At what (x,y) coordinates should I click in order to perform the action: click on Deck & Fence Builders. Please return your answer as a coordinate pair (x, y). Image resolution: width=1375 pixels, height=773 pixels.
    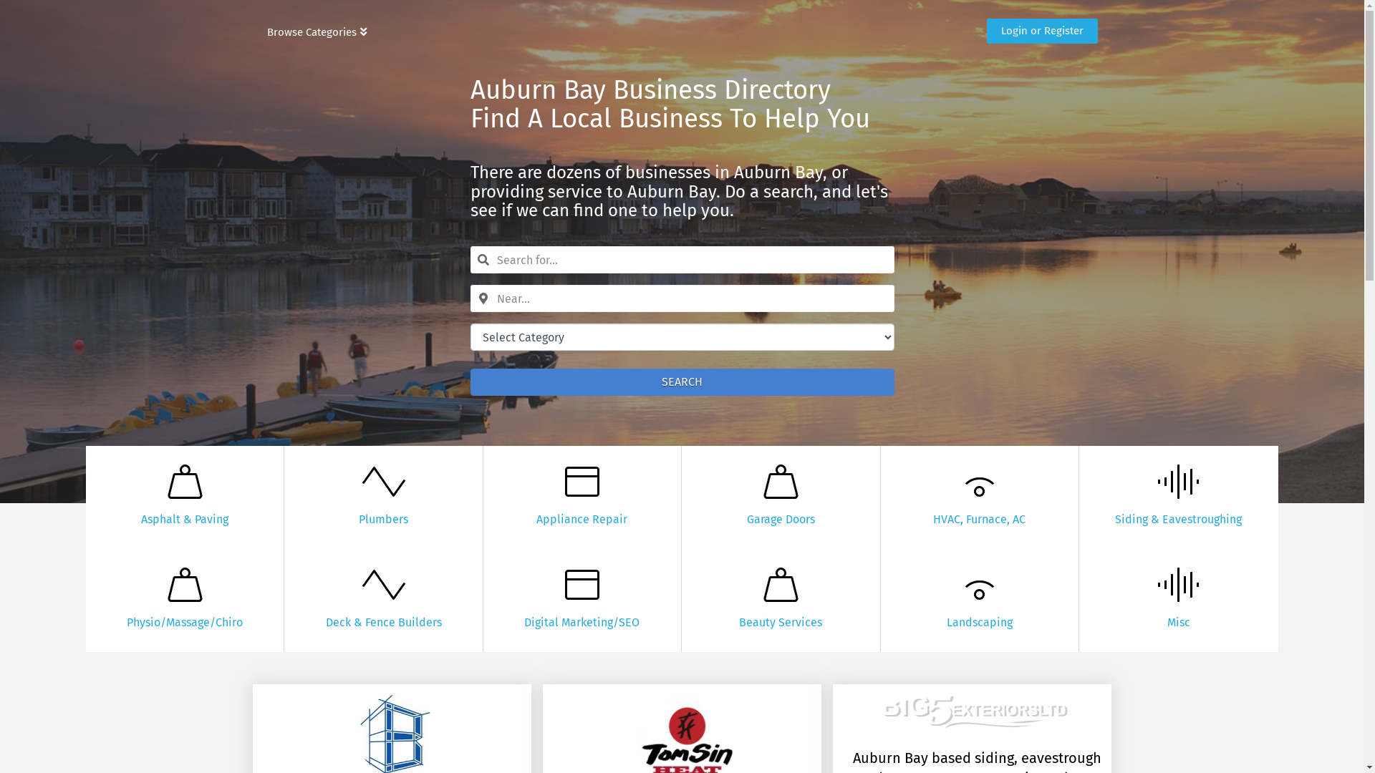
    Looking at the image, I should click on (384, 623).